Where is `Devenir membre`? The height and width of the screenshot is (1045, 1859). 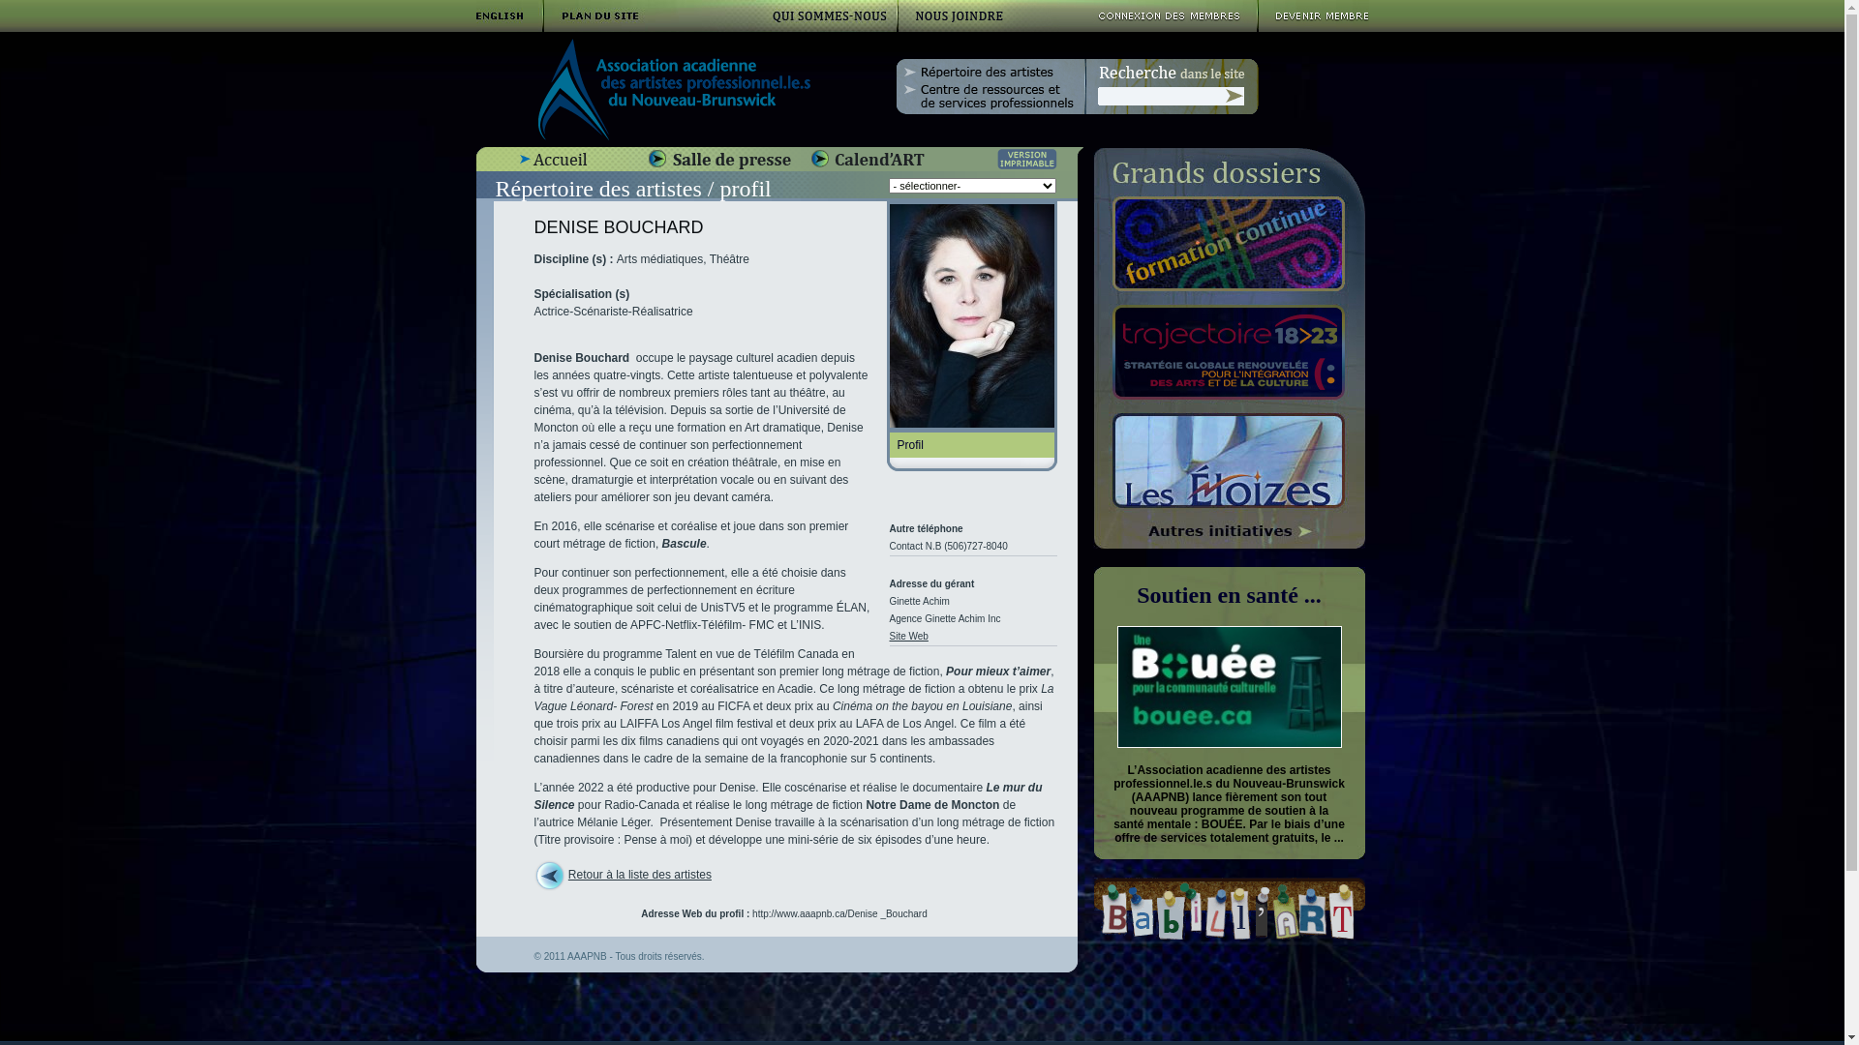 Devenir membre is located at coordinates (1314, 15).